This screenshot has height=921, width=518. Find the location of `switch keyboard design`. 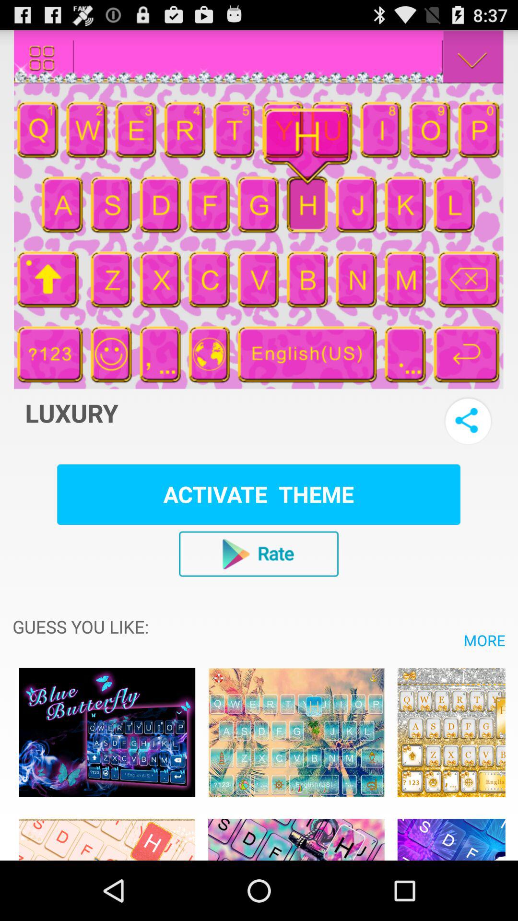

switch keyboard design is located at coordinates (451, 834).